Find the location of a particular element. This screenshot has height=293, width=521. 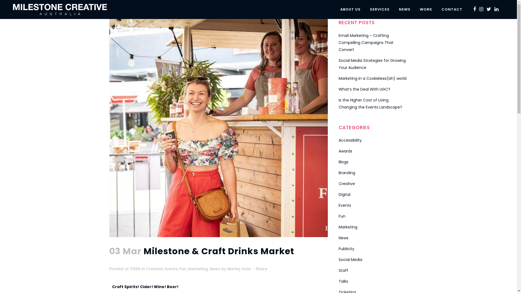

News is located at coordinates (215, 269).